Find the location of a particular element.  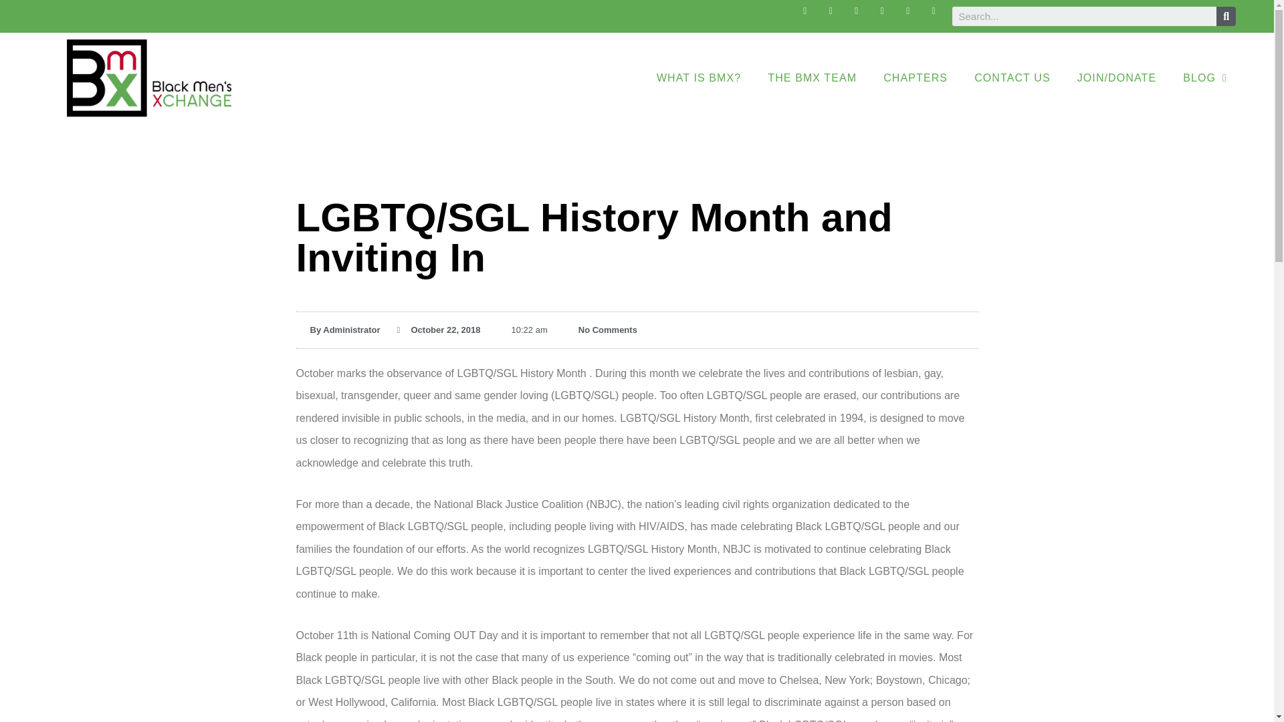

CONTACT US is located at coordinates (1012, 78).